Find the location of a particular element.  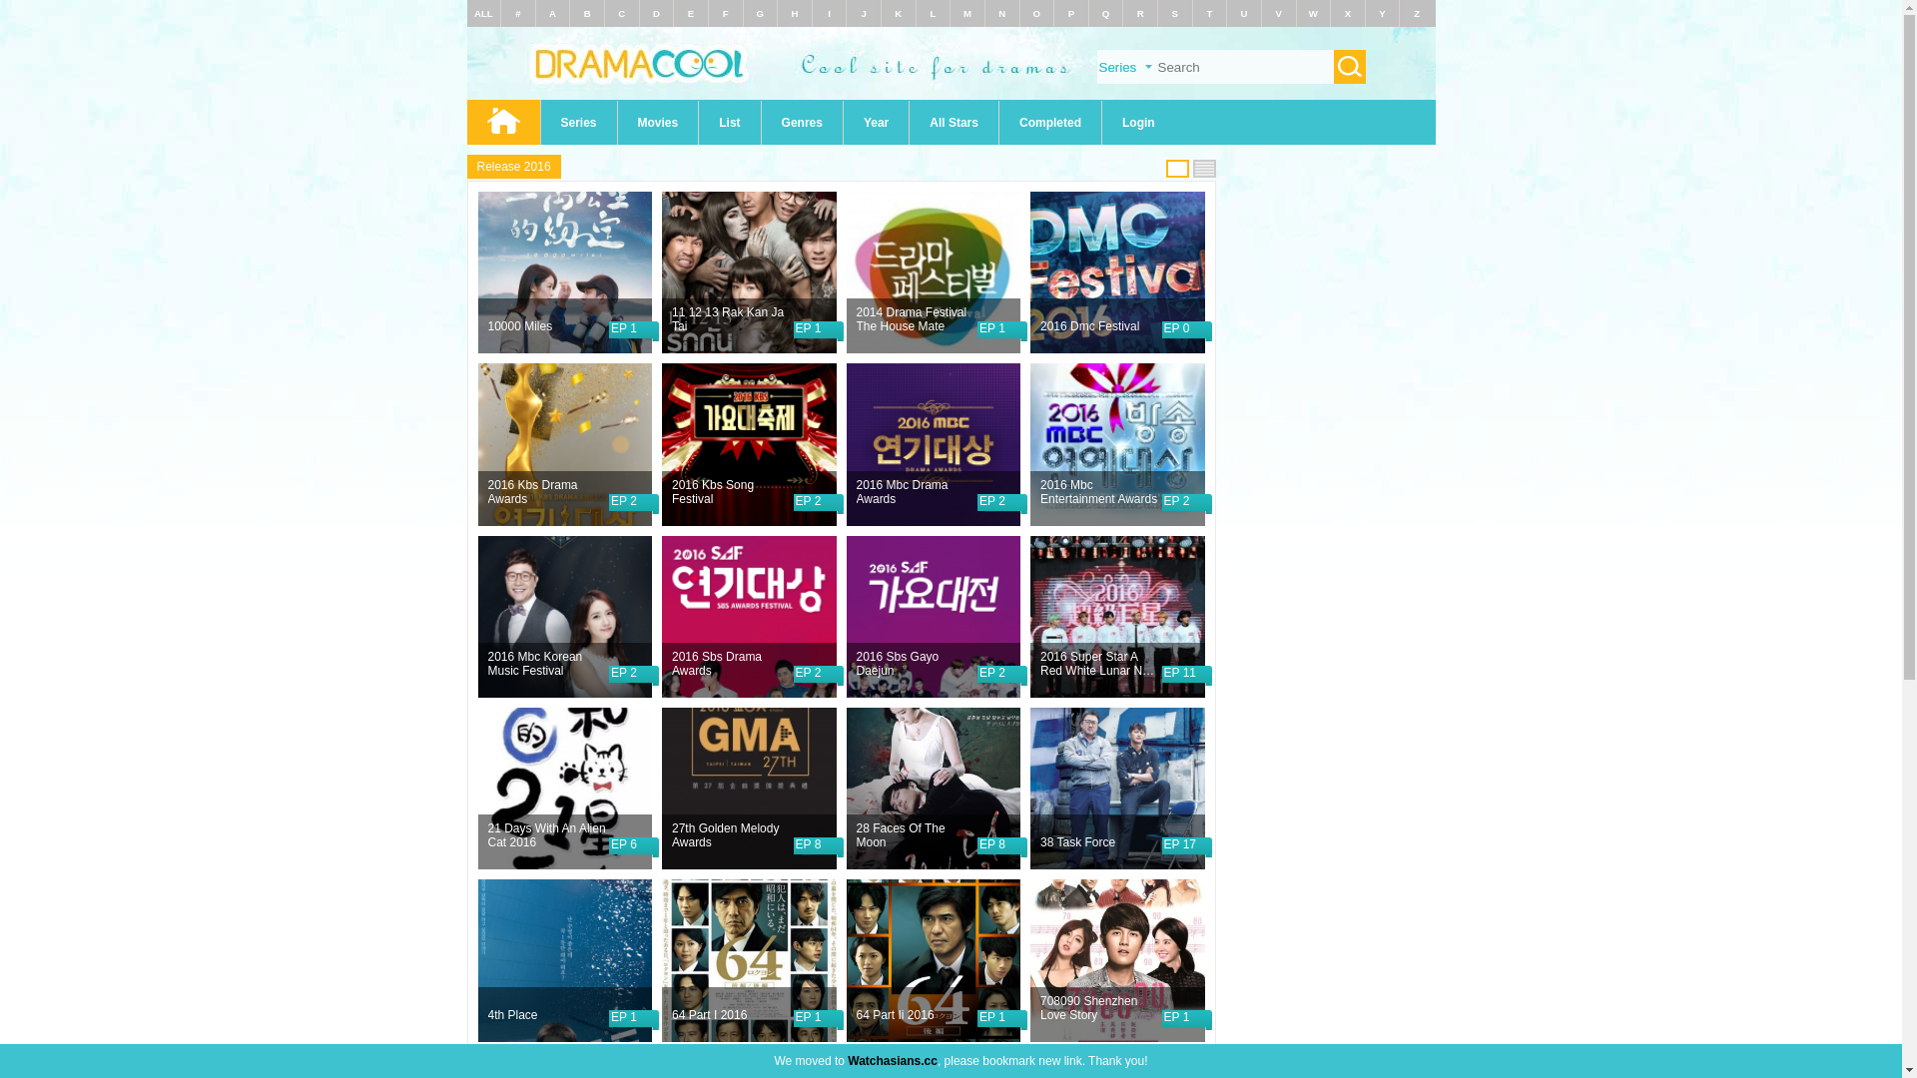

L is located at coordinates (934, 14).